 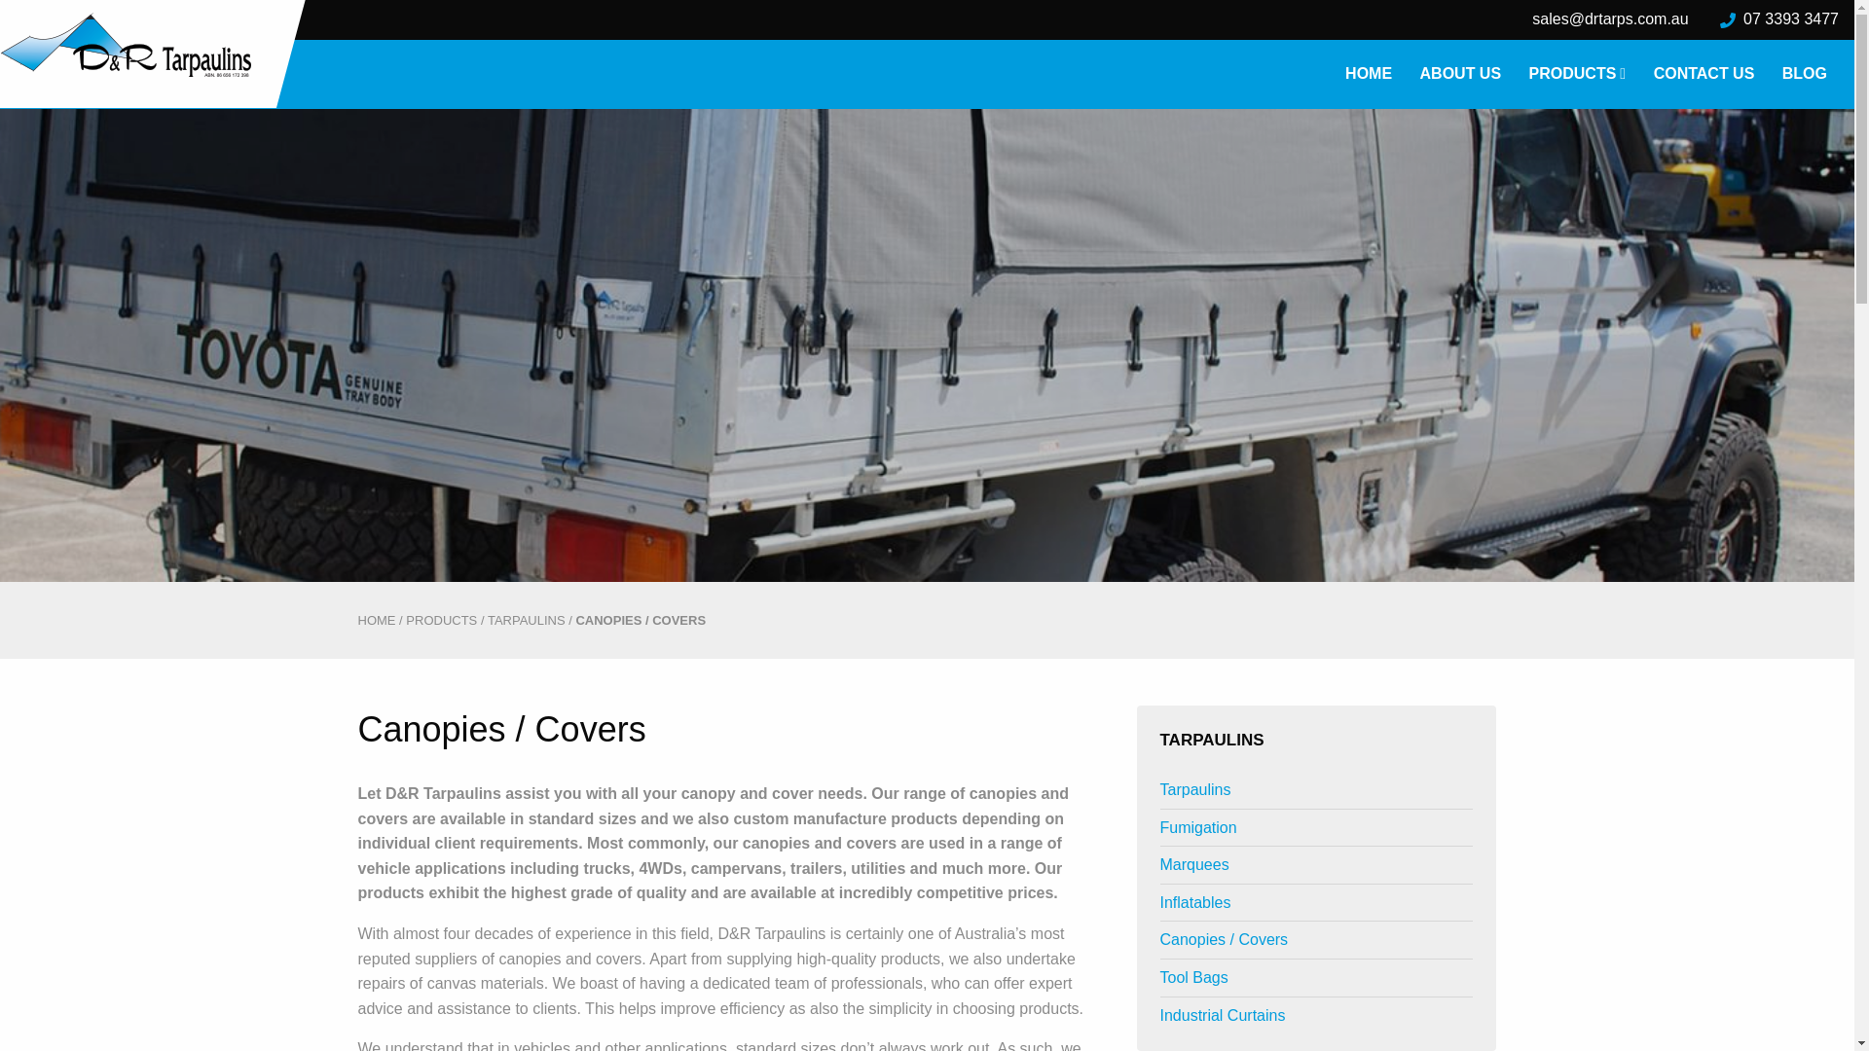 I want to click on HOME, so click(x=378, y=621).